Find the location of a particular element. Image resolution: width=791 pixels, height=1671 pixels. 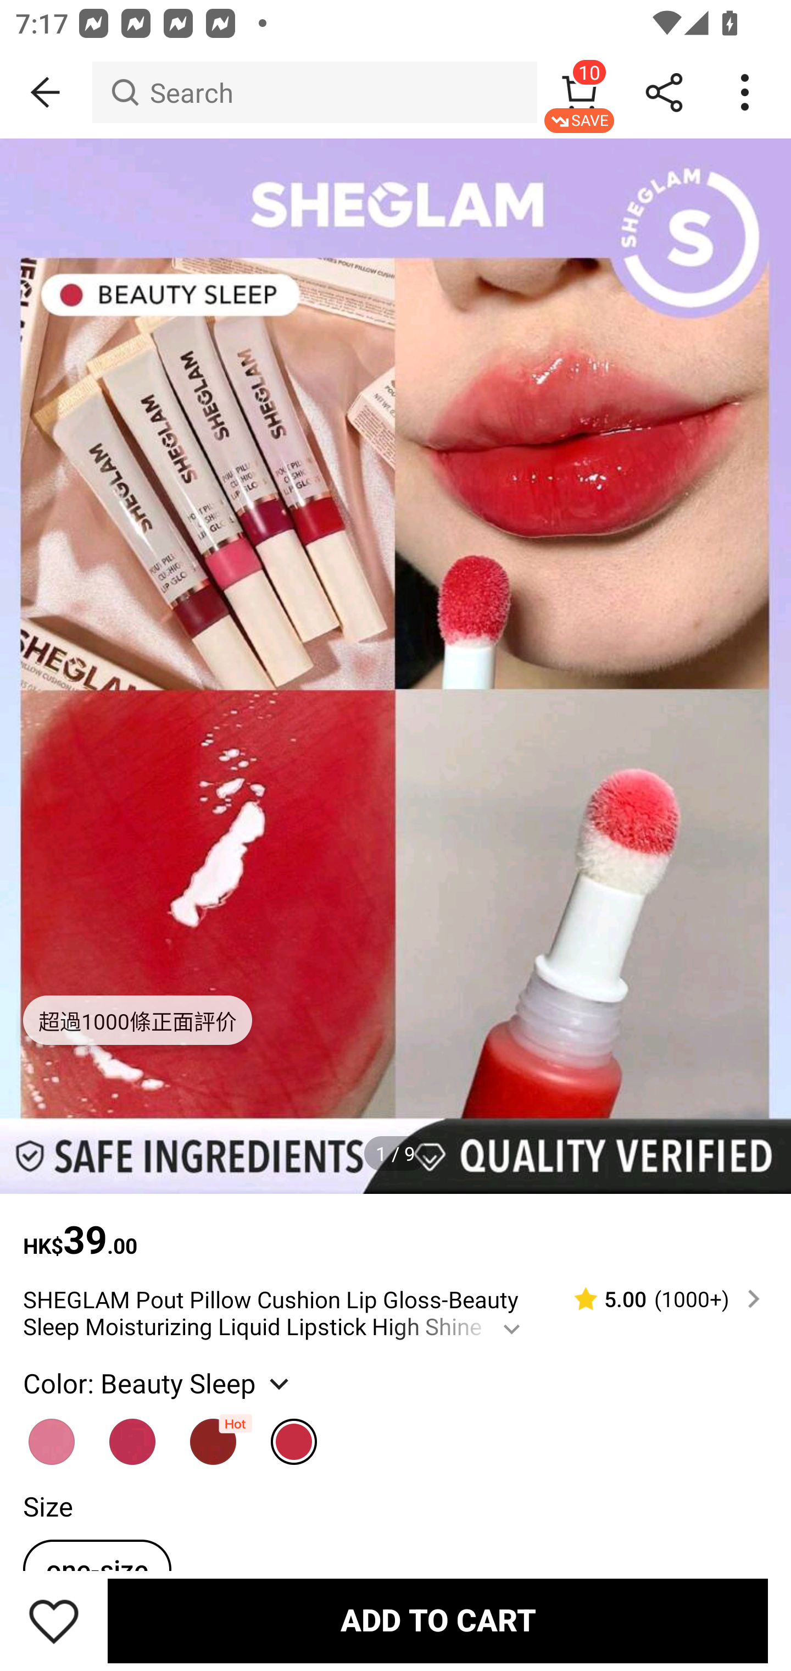

Save is located at coordinates (54, 1620).